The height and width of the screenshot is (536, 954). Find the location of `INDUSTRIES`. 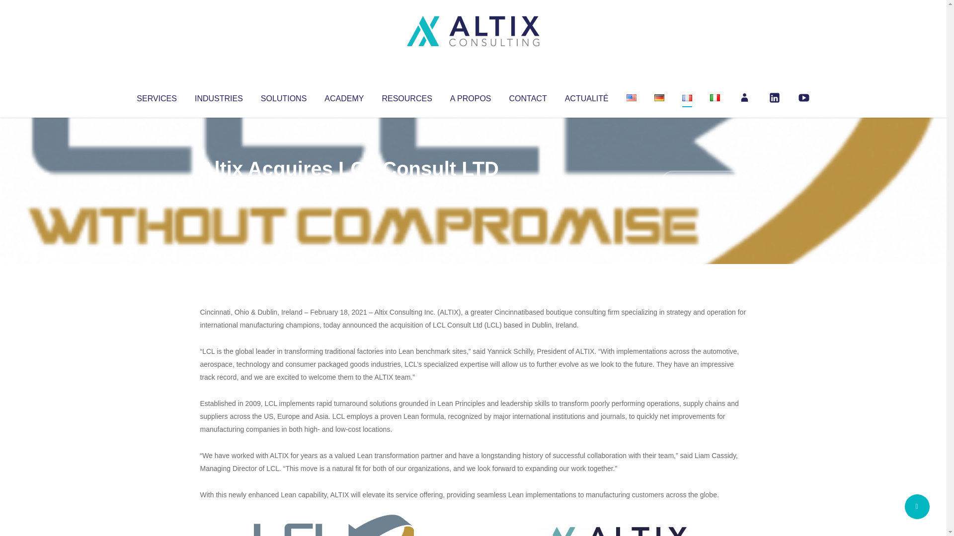

INDUSTRIES is located at coordinates (219, 96).